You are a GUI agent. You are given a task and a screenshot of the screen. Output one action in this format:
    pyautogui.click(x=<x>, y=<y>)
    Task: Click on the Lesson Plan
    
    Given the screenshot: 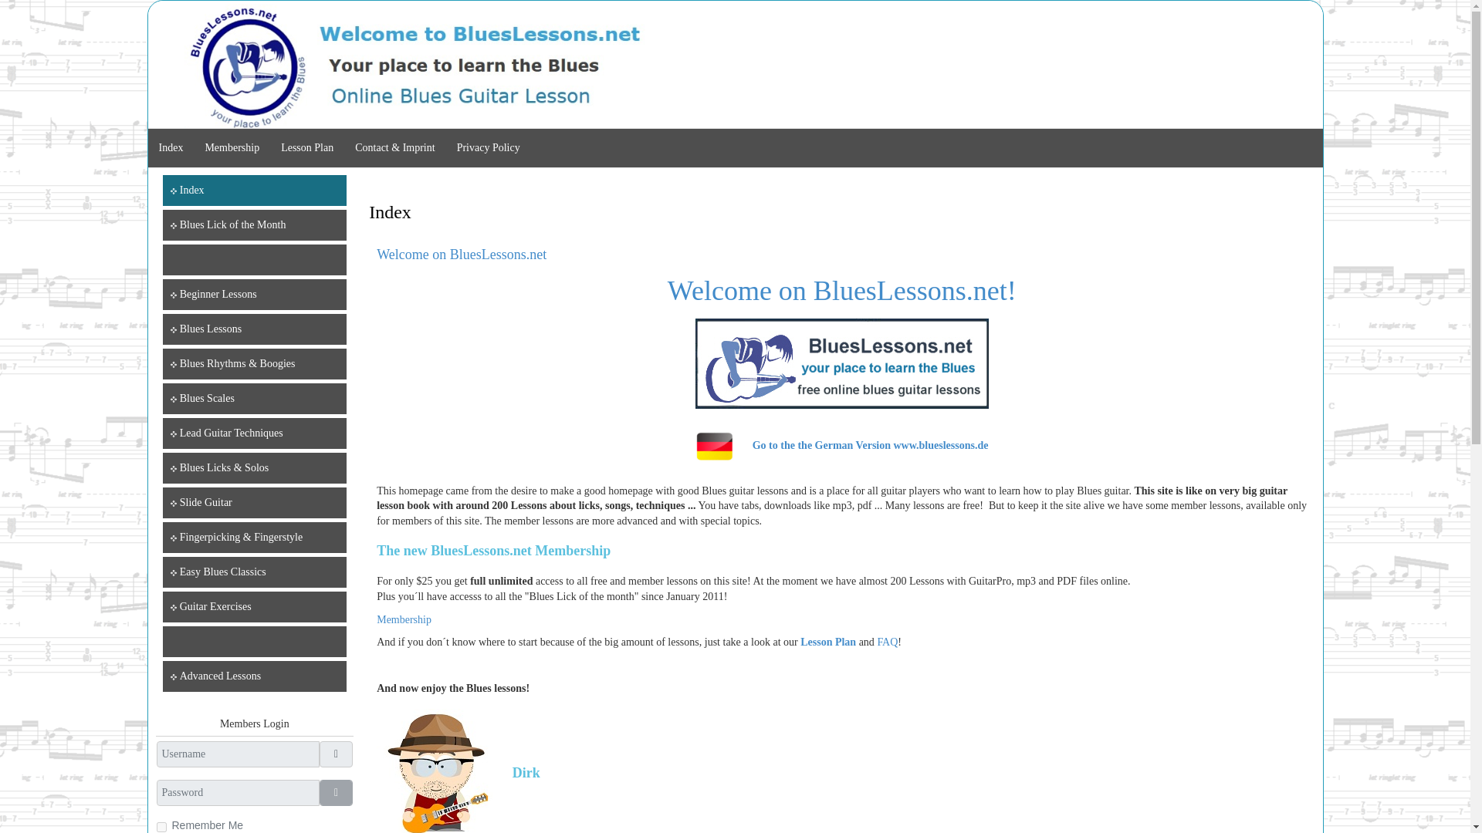 What is the action you would take?
    pyautogui.click(x=307, y=148)
    